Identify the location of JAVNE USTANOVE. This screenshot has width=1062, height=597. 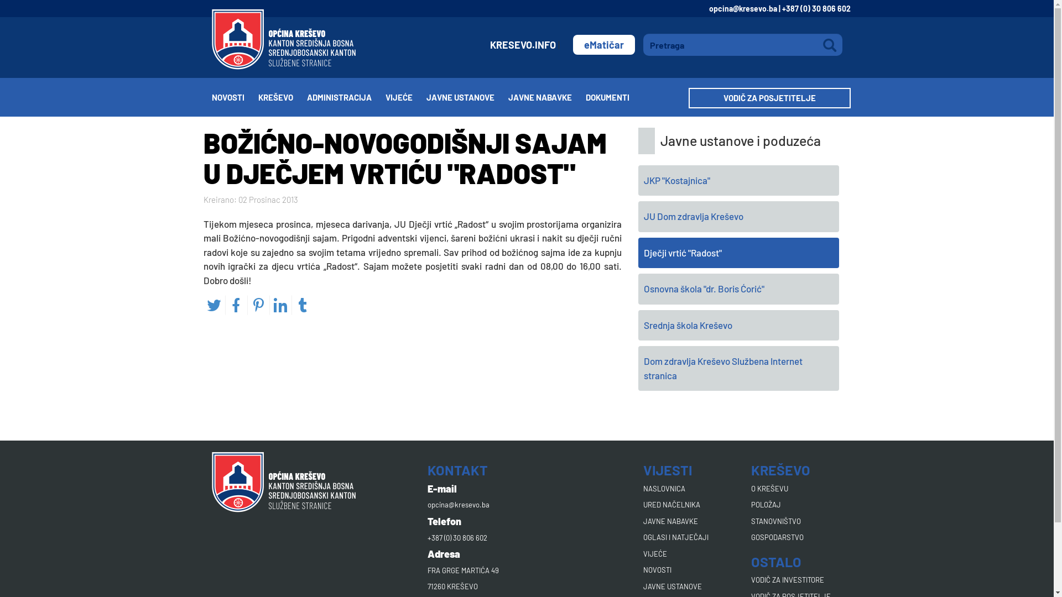
(672, 586).